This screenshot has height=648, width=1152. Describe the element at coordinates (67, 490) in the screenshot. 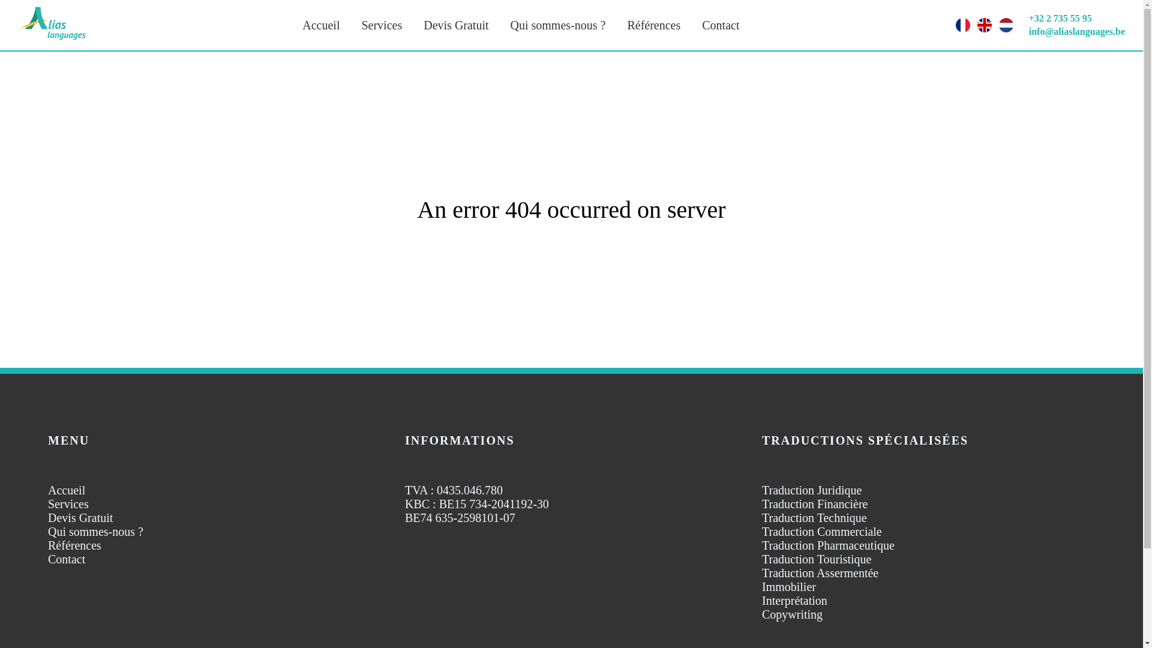

I see `Accueil` at that location.